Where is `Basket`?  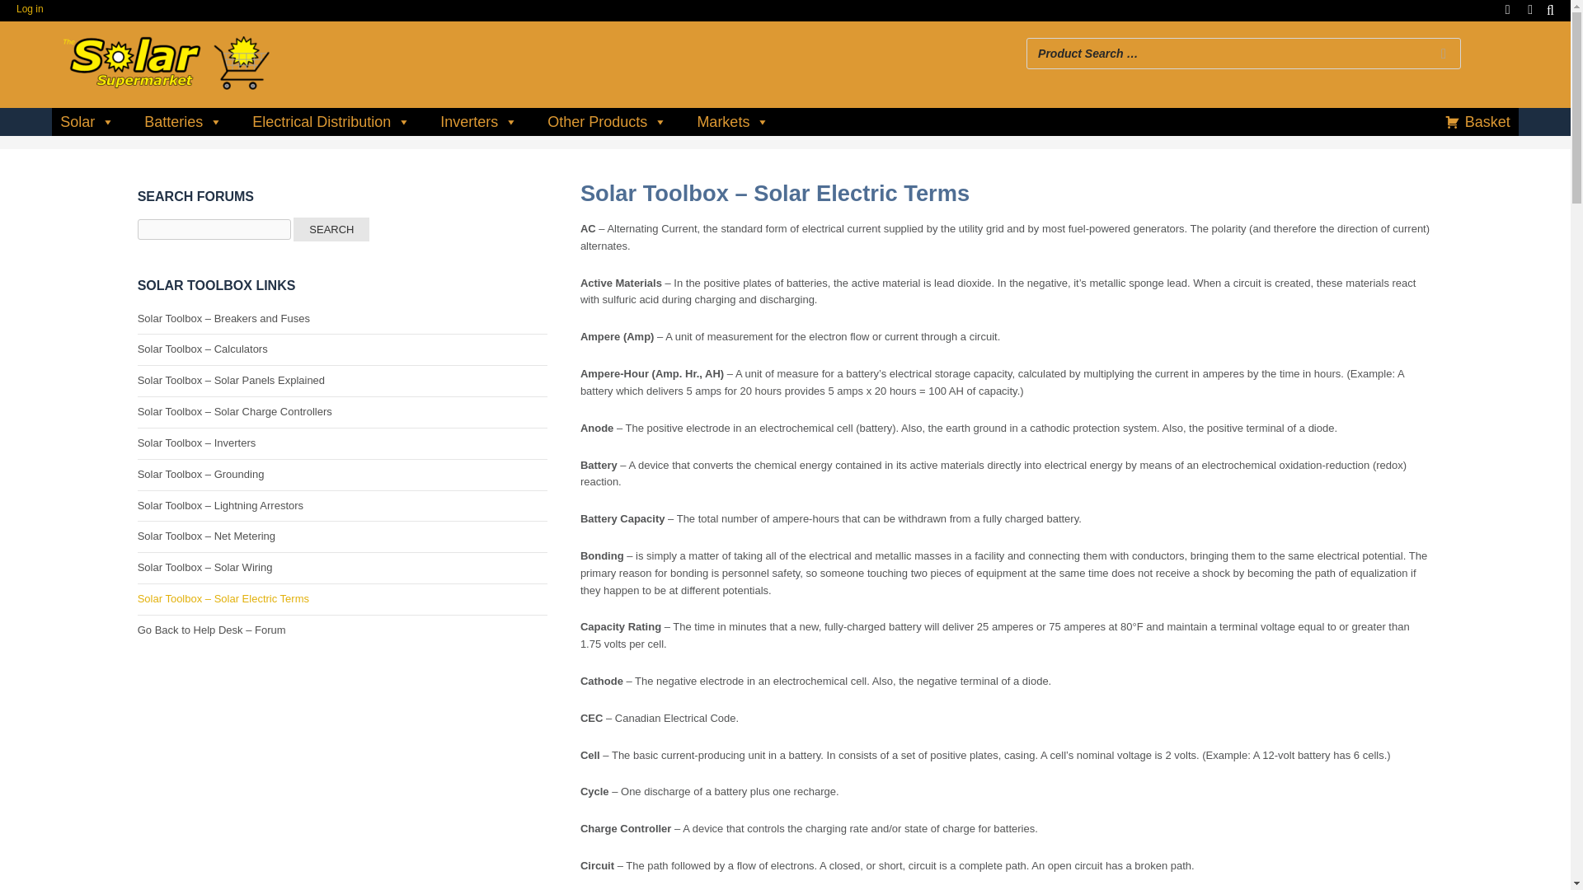
Basket is located at coordinates (1530, 8).